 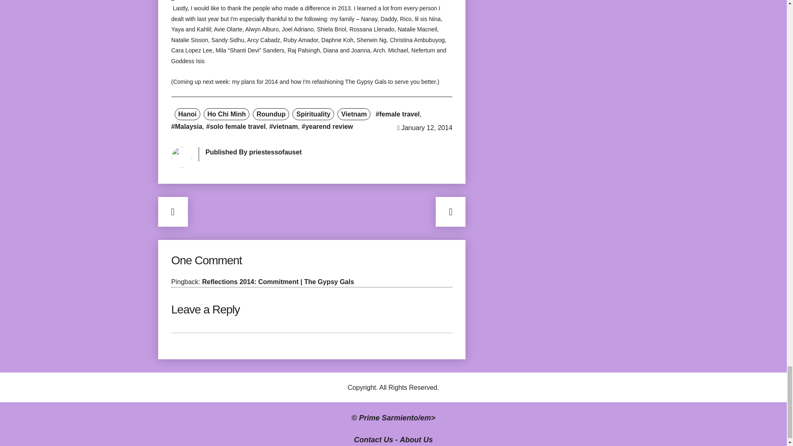 I want to click on Vietnam, so click(x=354, y=114).